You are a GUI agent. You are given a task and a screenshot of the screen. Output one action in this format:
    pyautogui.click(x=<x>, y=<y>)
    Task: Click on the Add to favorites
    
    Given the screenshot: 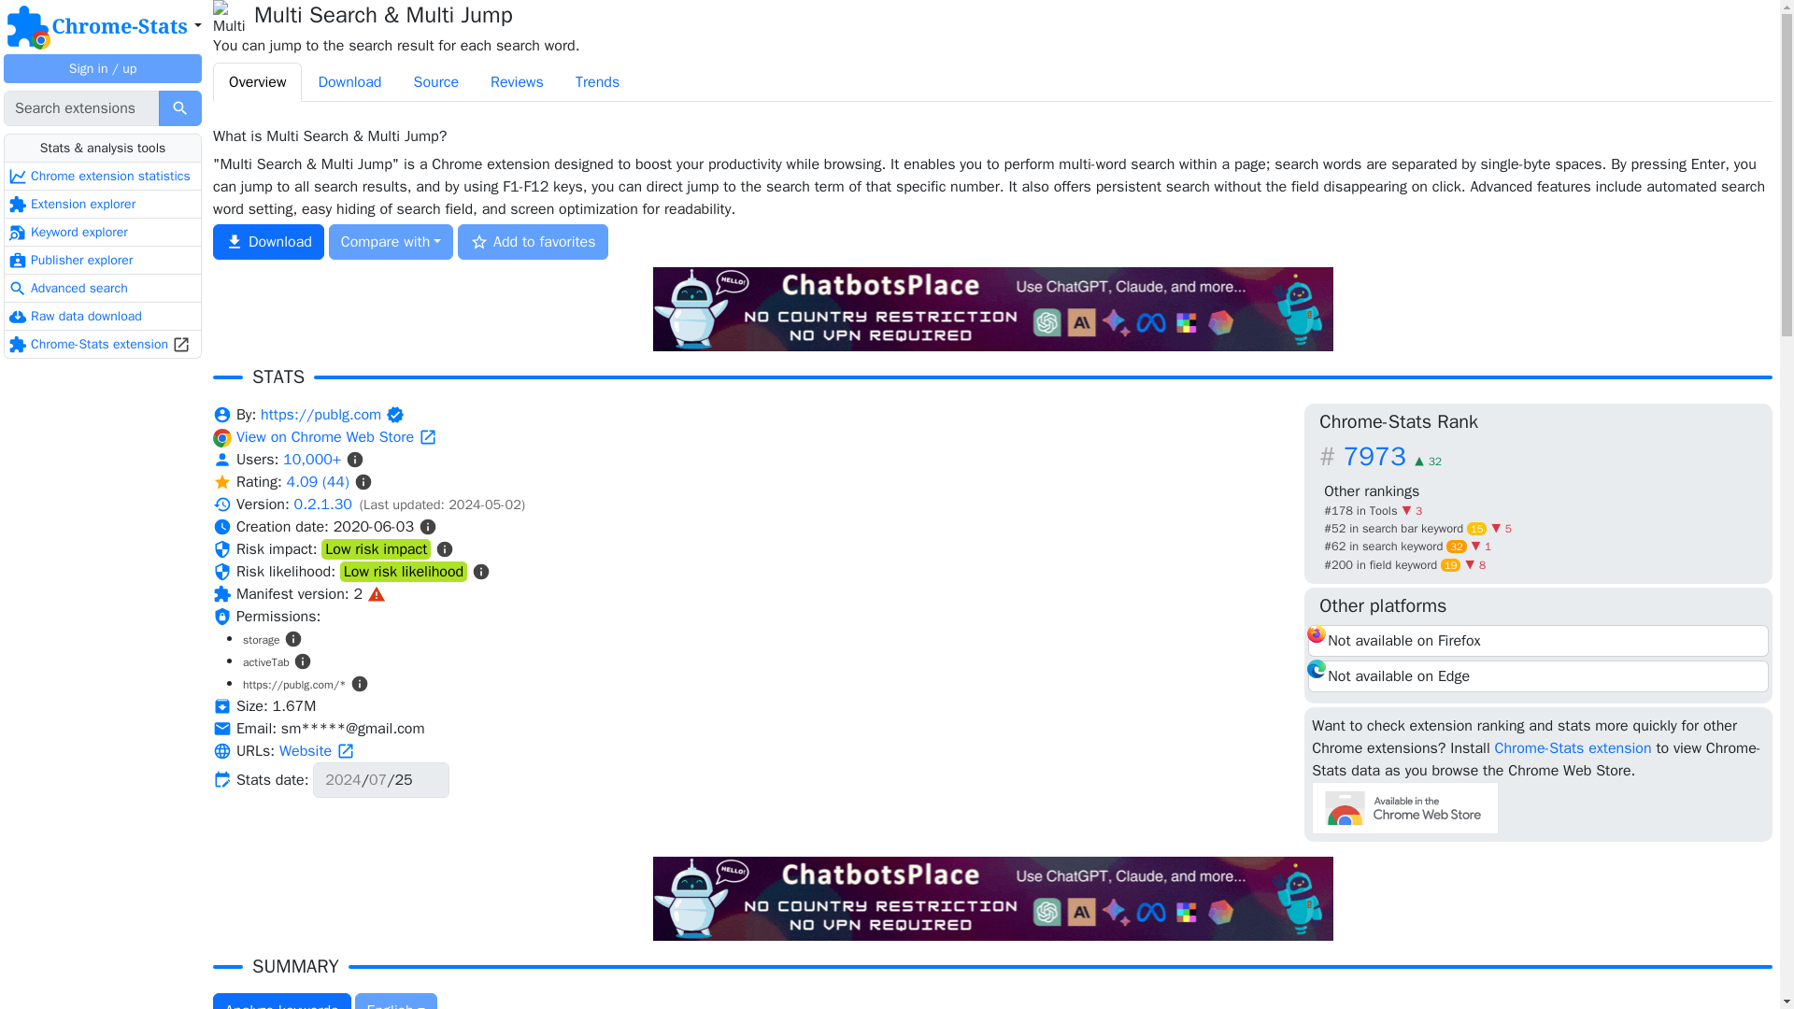 What is the action you would take?
    pyautogui.click(x=533, y=241)
    